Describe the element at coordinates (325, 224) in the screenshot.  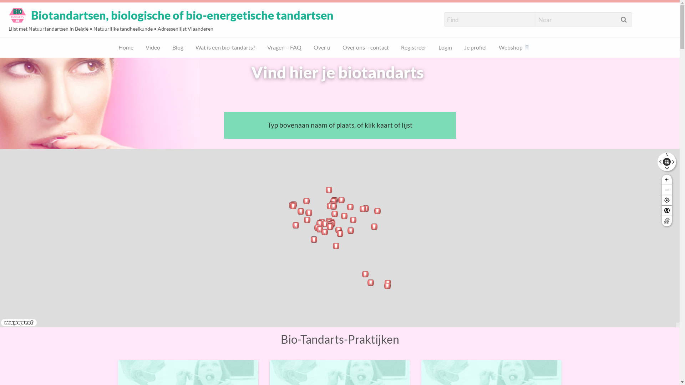
I see `Vera Ceuterickx` at that location.